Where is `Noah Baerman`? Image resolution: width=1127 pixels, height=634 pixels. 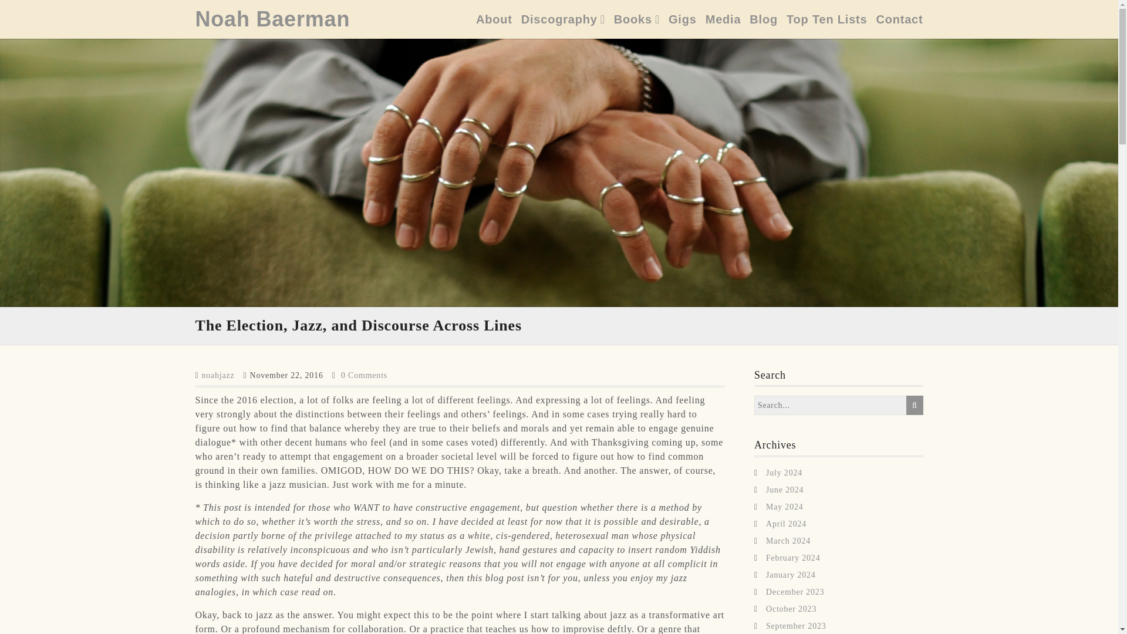
Noah Baerman is located at coordinates (272, 19).